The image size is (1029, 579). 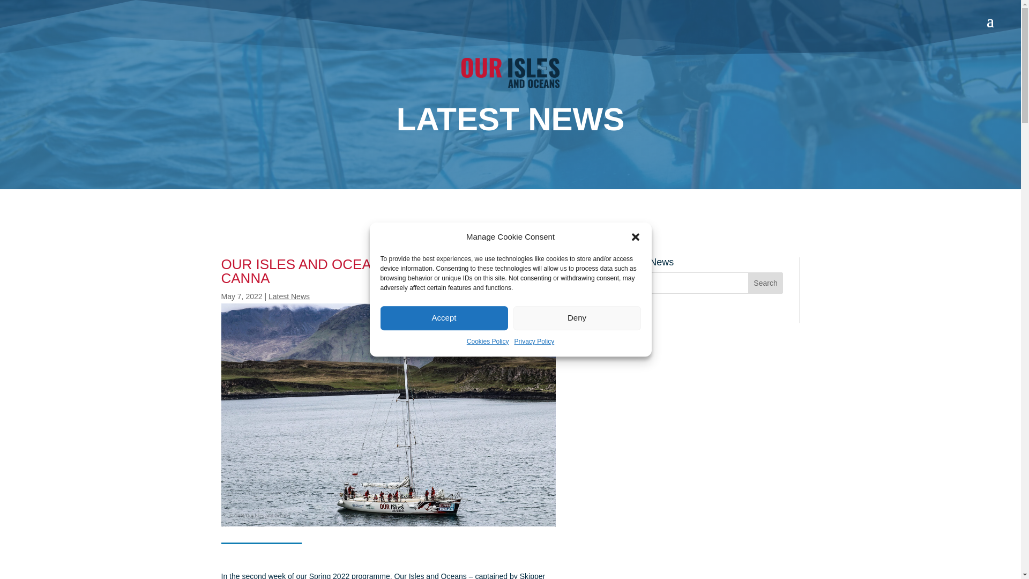 I want to click on Deny, so click(x=577, y=318).